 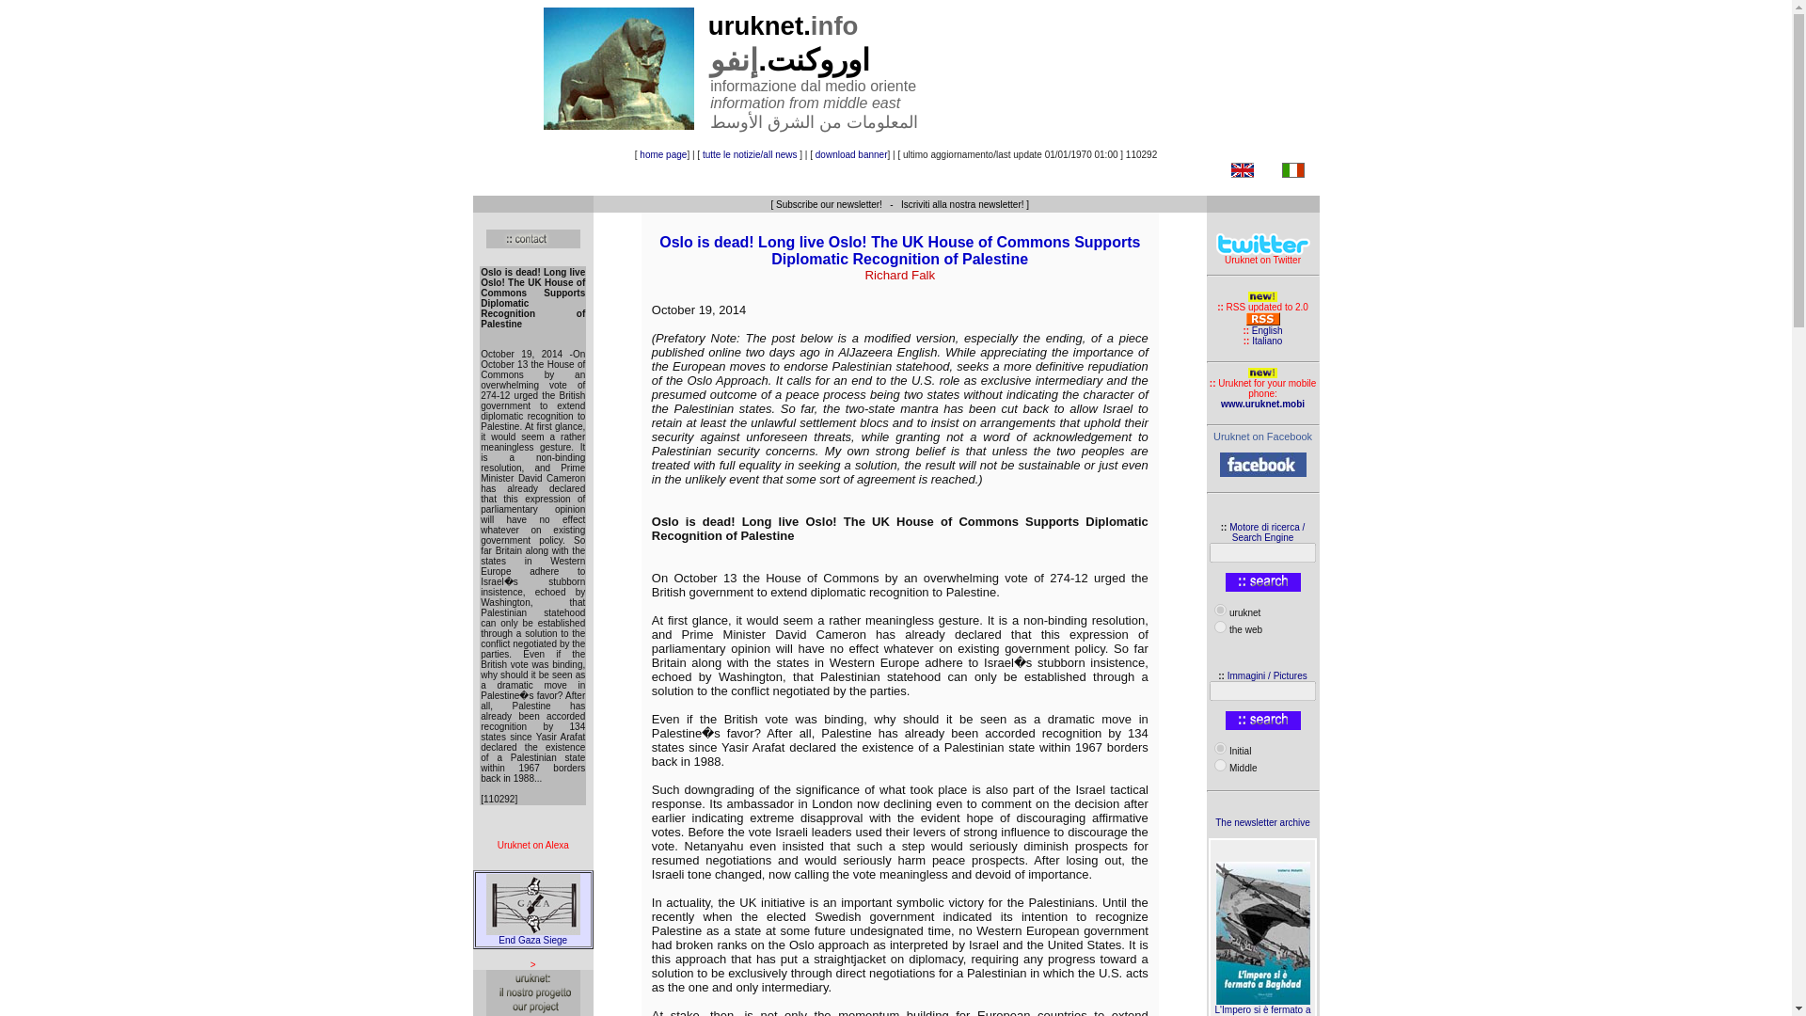 I want to click on M, so click(x=1219, y=764).